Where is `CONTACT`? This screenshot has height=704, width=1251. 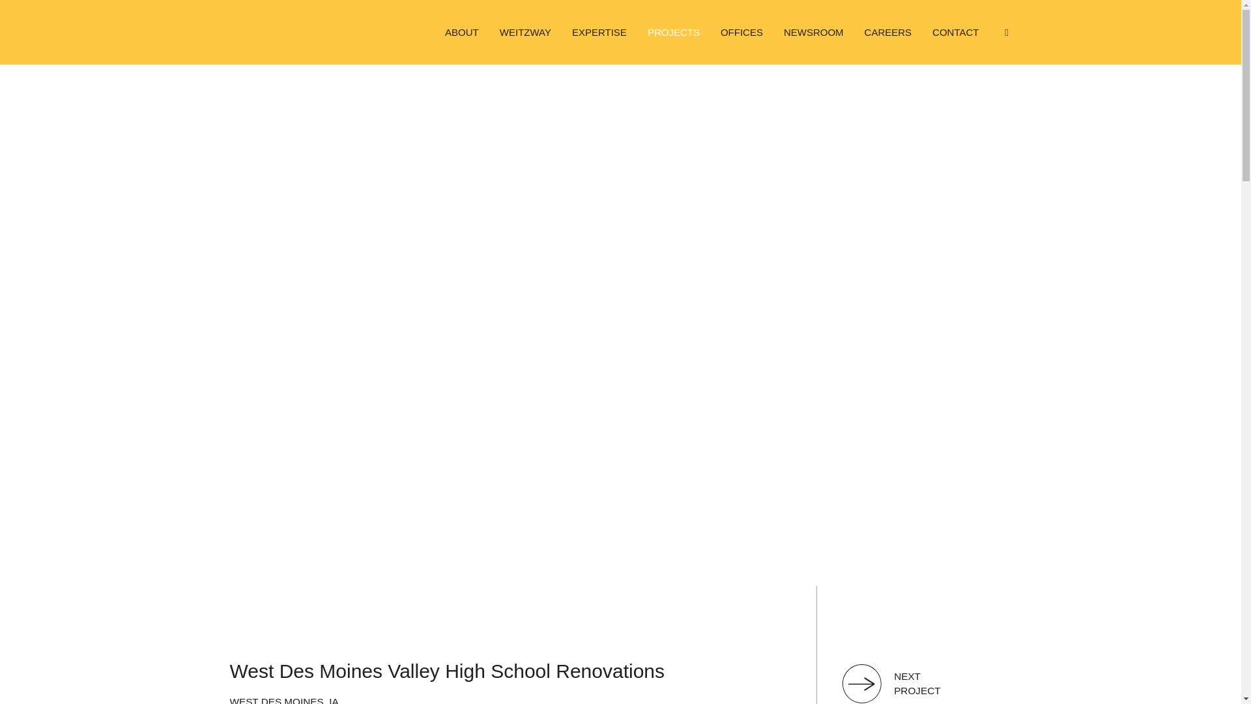 CONTACT is located at coordinates (955, 32).